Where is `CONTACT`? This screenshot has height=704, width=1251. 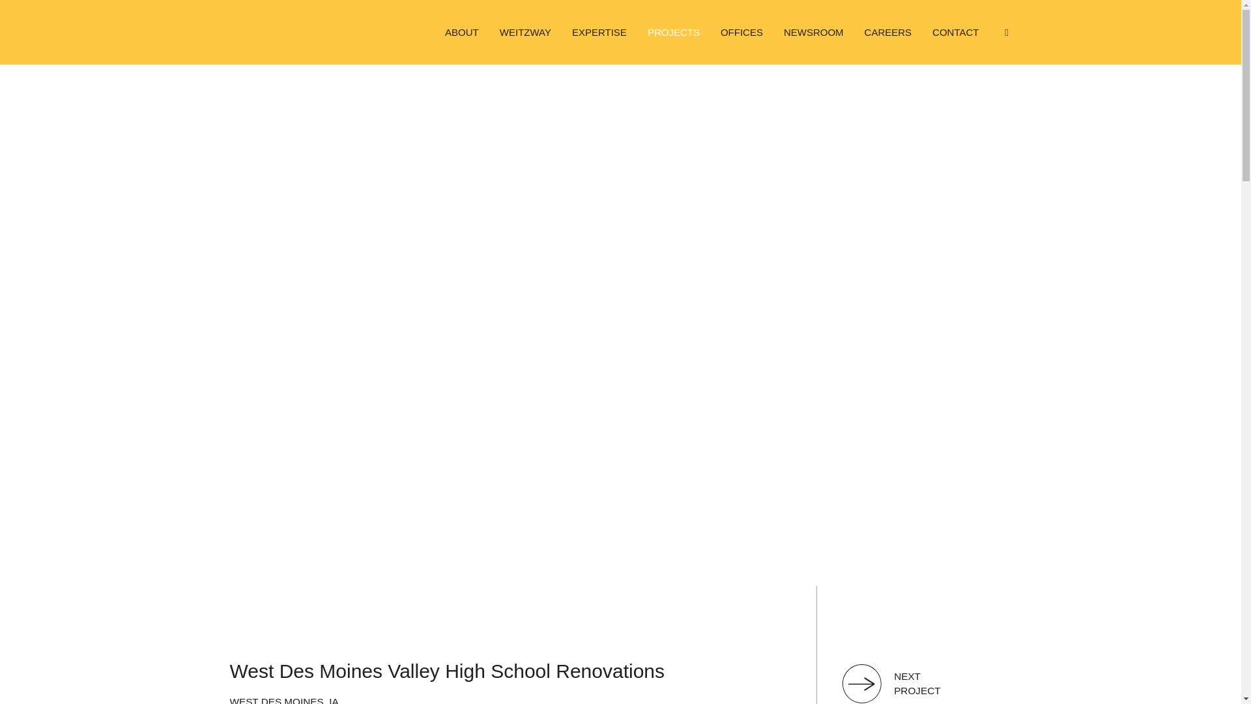 CONTACT is located at coordinates (955, 32).